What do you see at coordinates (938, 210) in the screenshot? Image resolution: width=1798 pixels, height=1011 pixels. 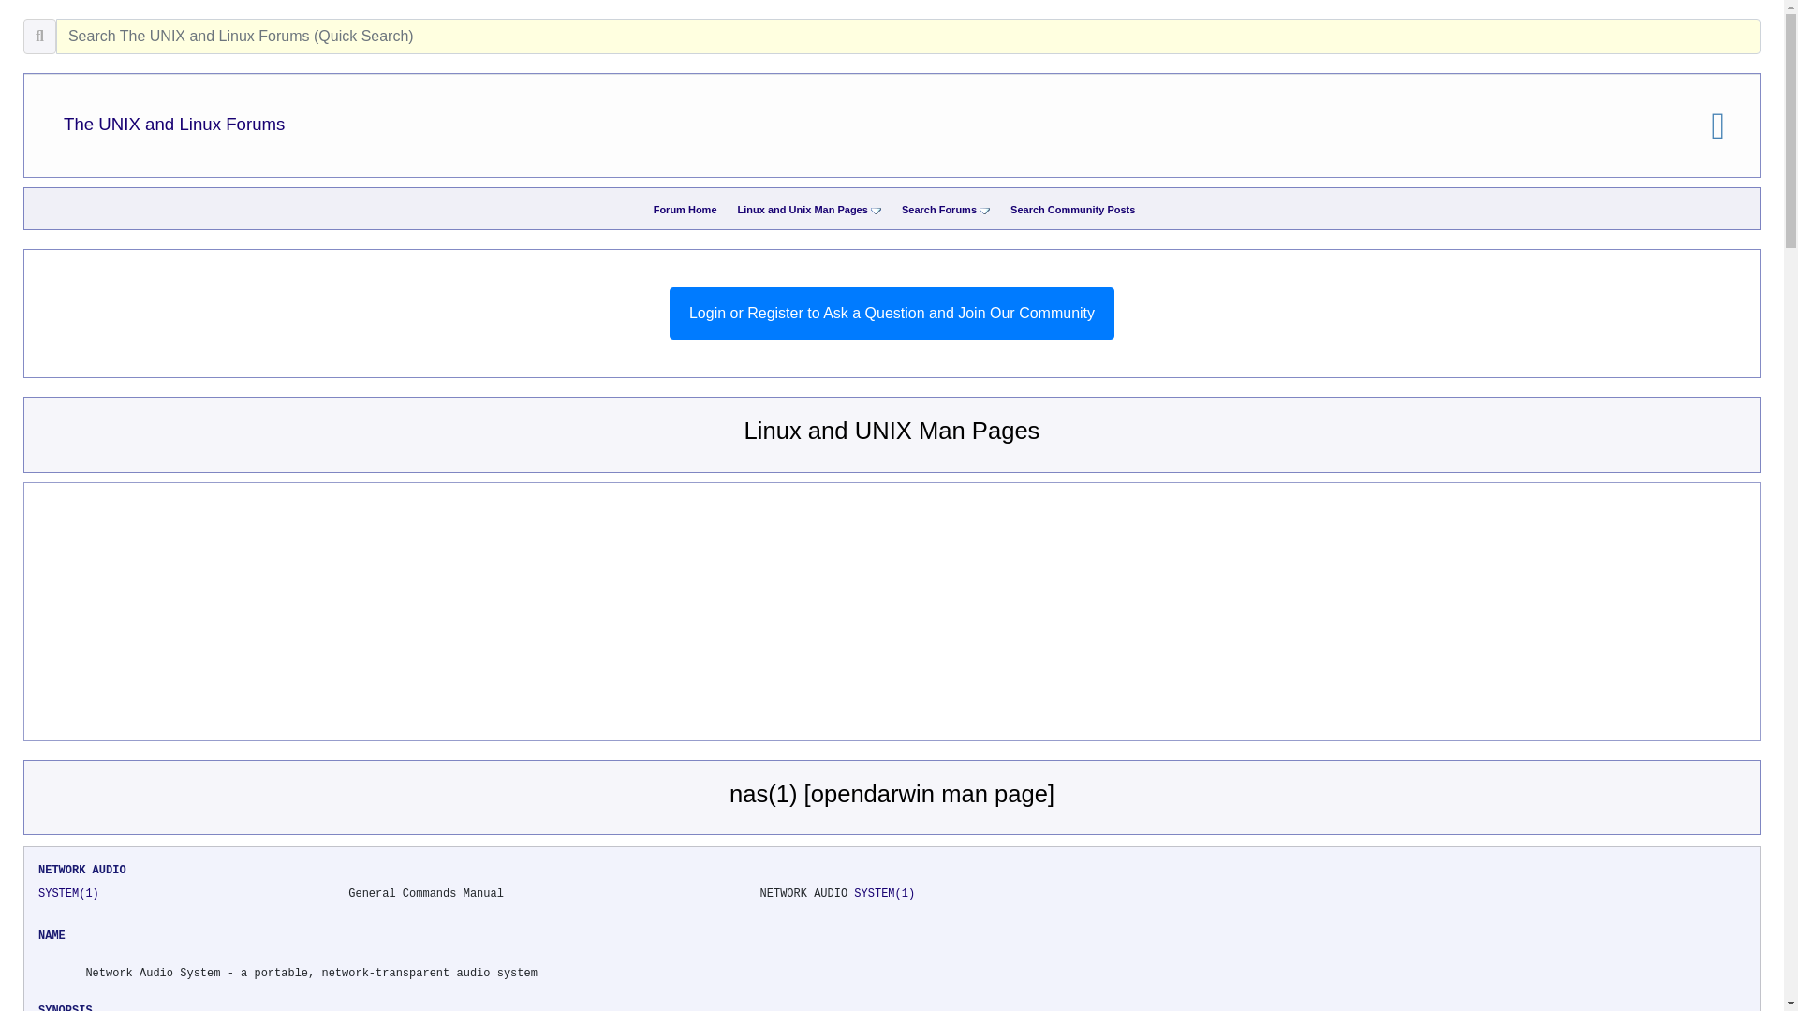 I see `Search Forums` at bounding box center [938, 210].